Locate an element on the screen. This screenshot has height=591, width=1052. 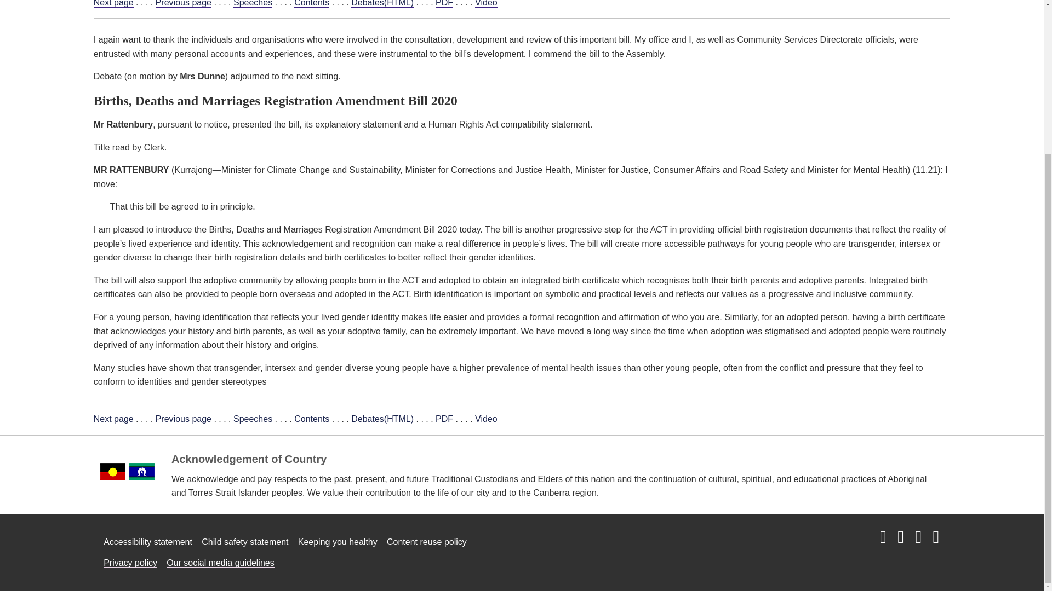
PDF is located at coordinates (444, 4).